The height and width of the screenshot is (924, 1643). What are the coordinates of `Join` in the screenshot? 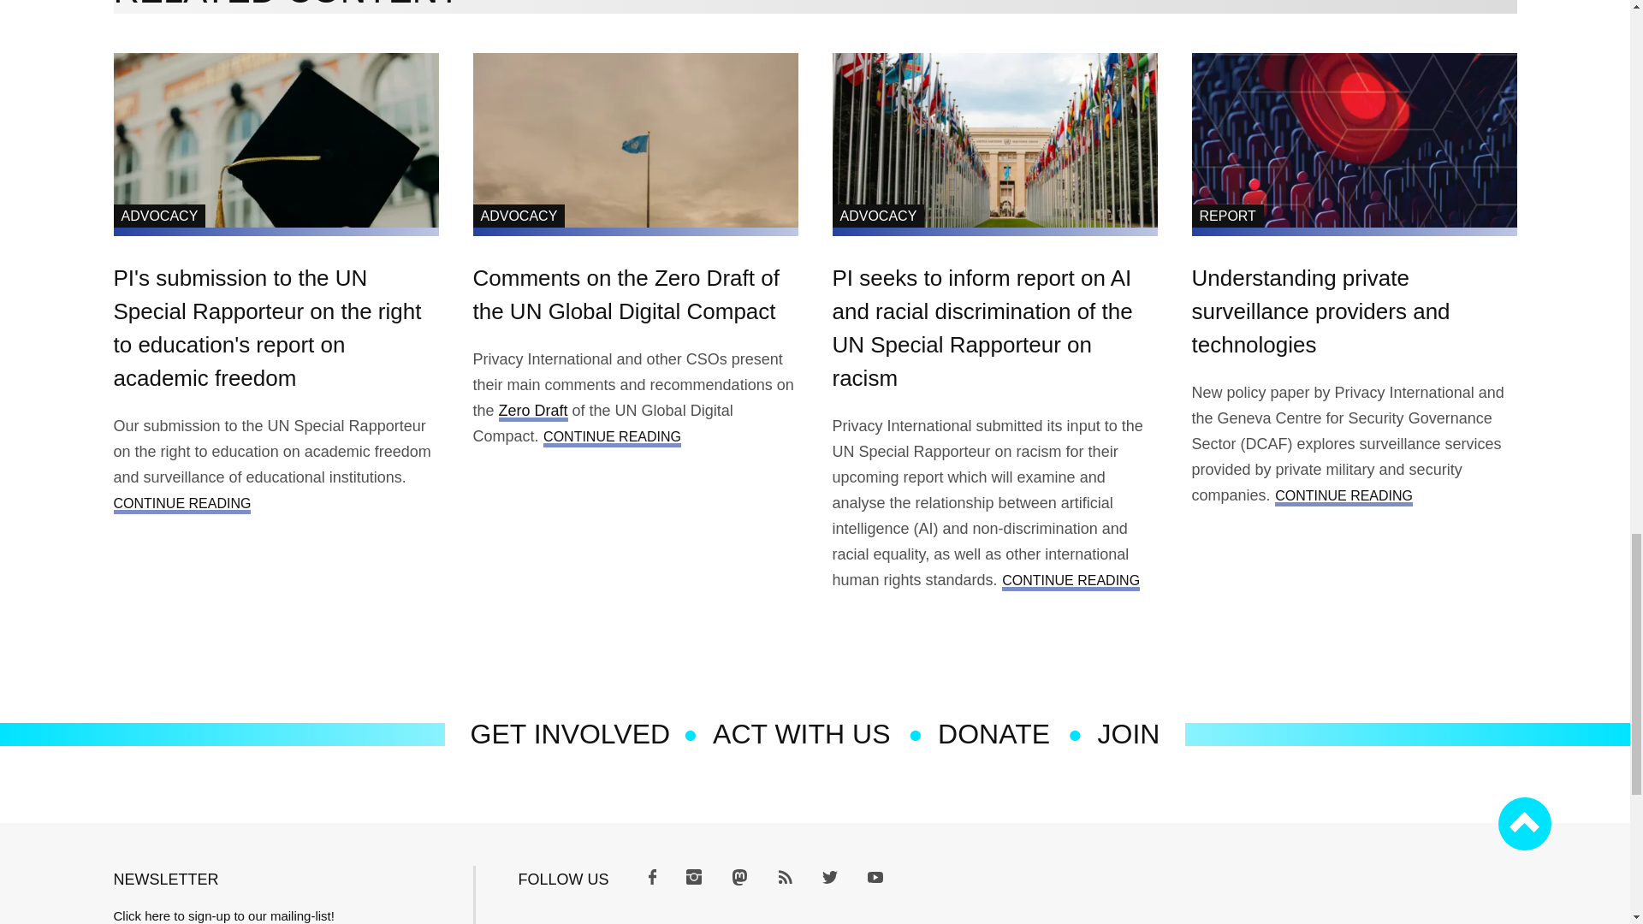 It's located at (1128, 734).